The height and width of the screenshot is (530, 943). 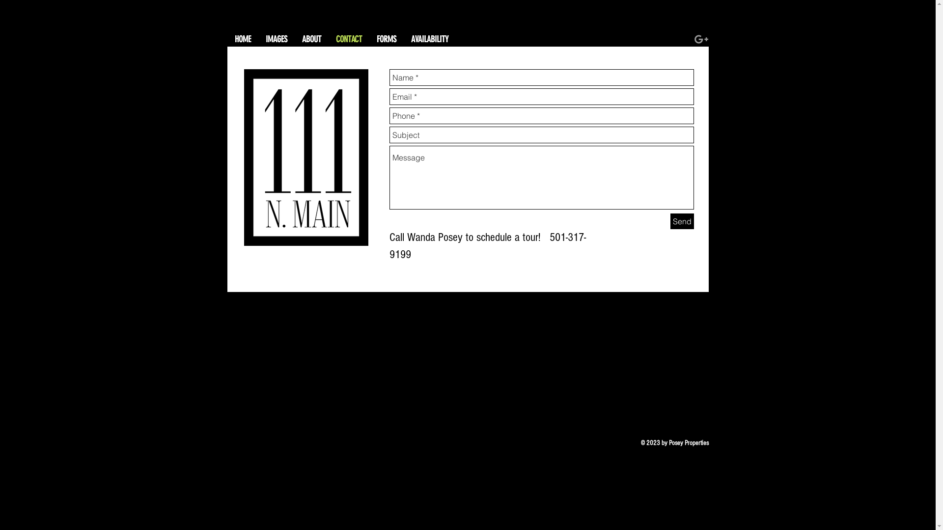 What do you see at coordinates (243, 39) in the screenshot?
I see `HOME` at bounding box center [243, 39].